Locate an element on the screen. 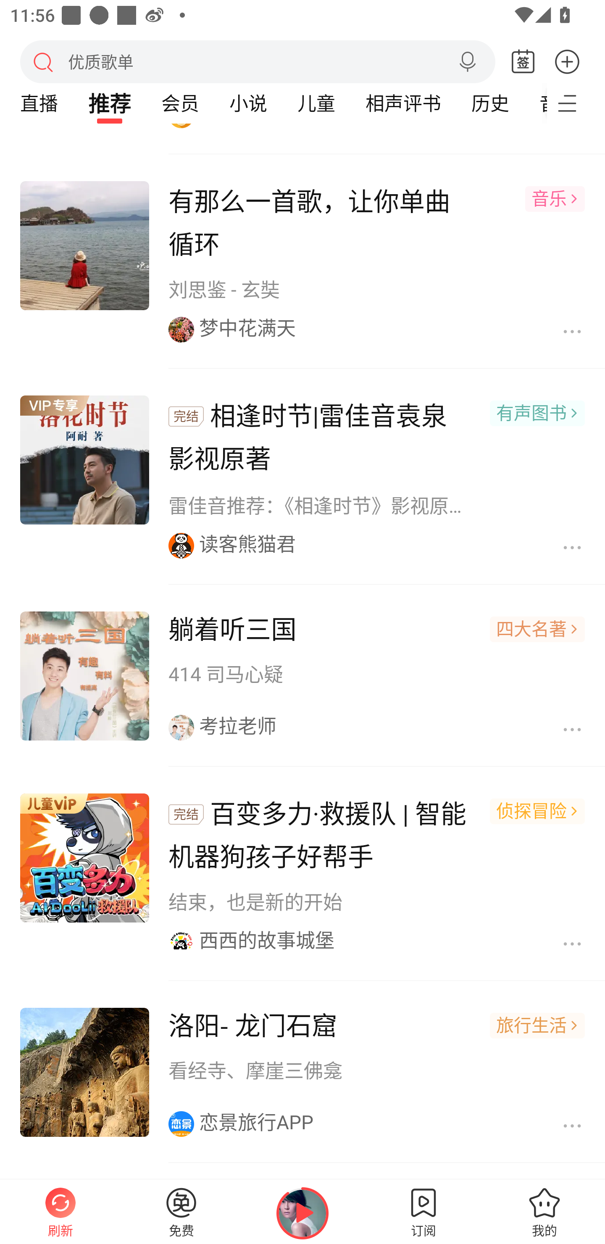 This screenshot has width=605, height=1244. 洛阳- 龙门石窟 旅行生活    看经寺、摩崖三佛龛 恋景旅行APP is located at coordinates (302, 1073).